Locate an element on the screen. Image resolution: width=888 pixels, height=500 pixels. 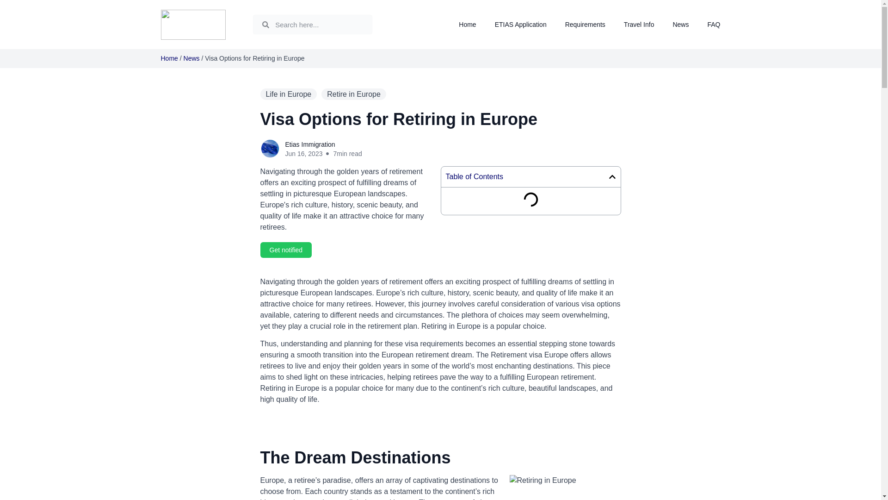
FAQ is located at coordinates (713, 24).